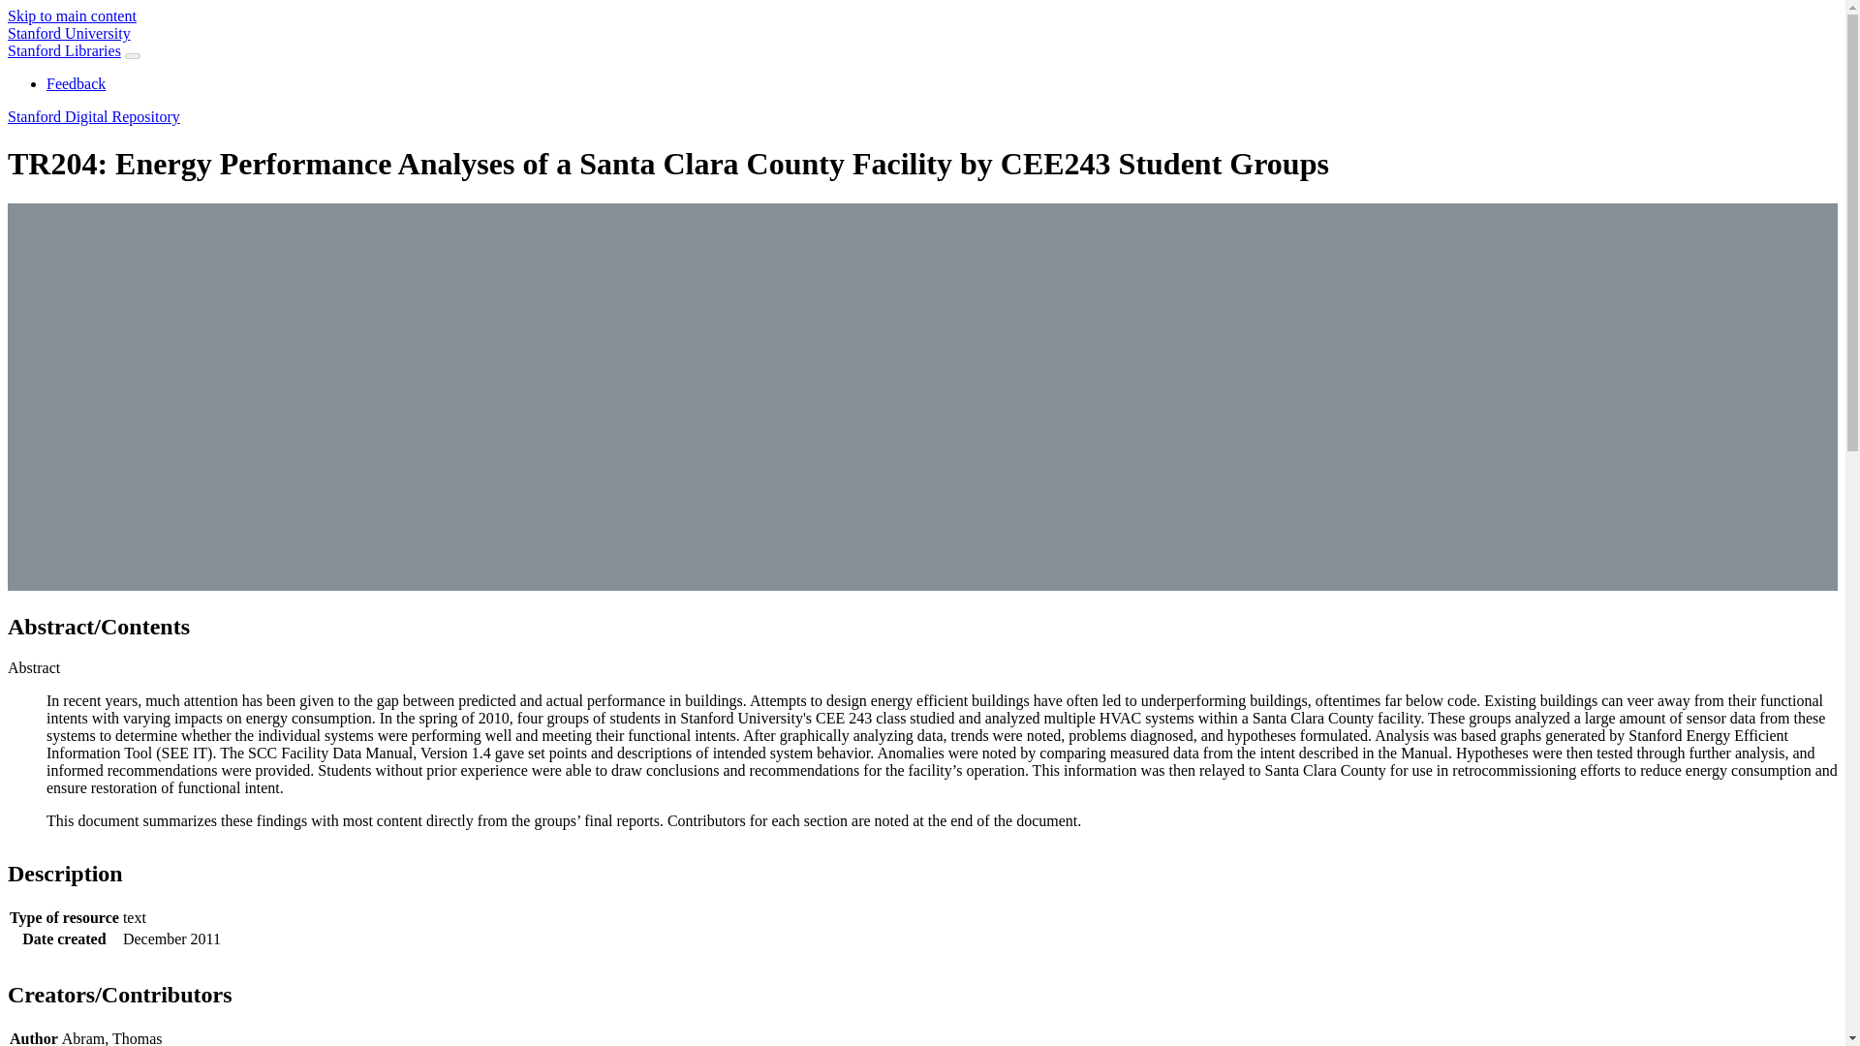  I want to click on Stanford Digital Repository, so click(93, 116).